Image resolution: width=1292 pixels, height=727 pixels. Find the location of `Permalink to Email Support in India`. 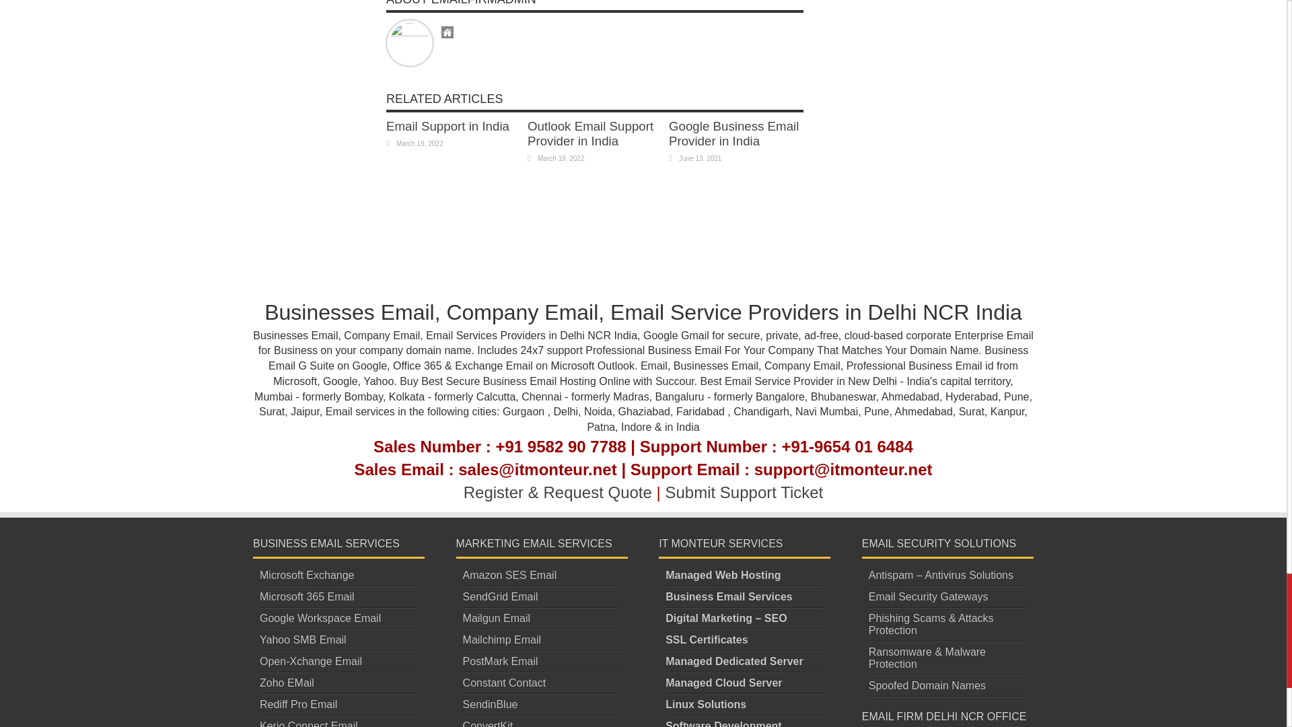

Permalink to Email Support in India is located at coordinates (447, 126).